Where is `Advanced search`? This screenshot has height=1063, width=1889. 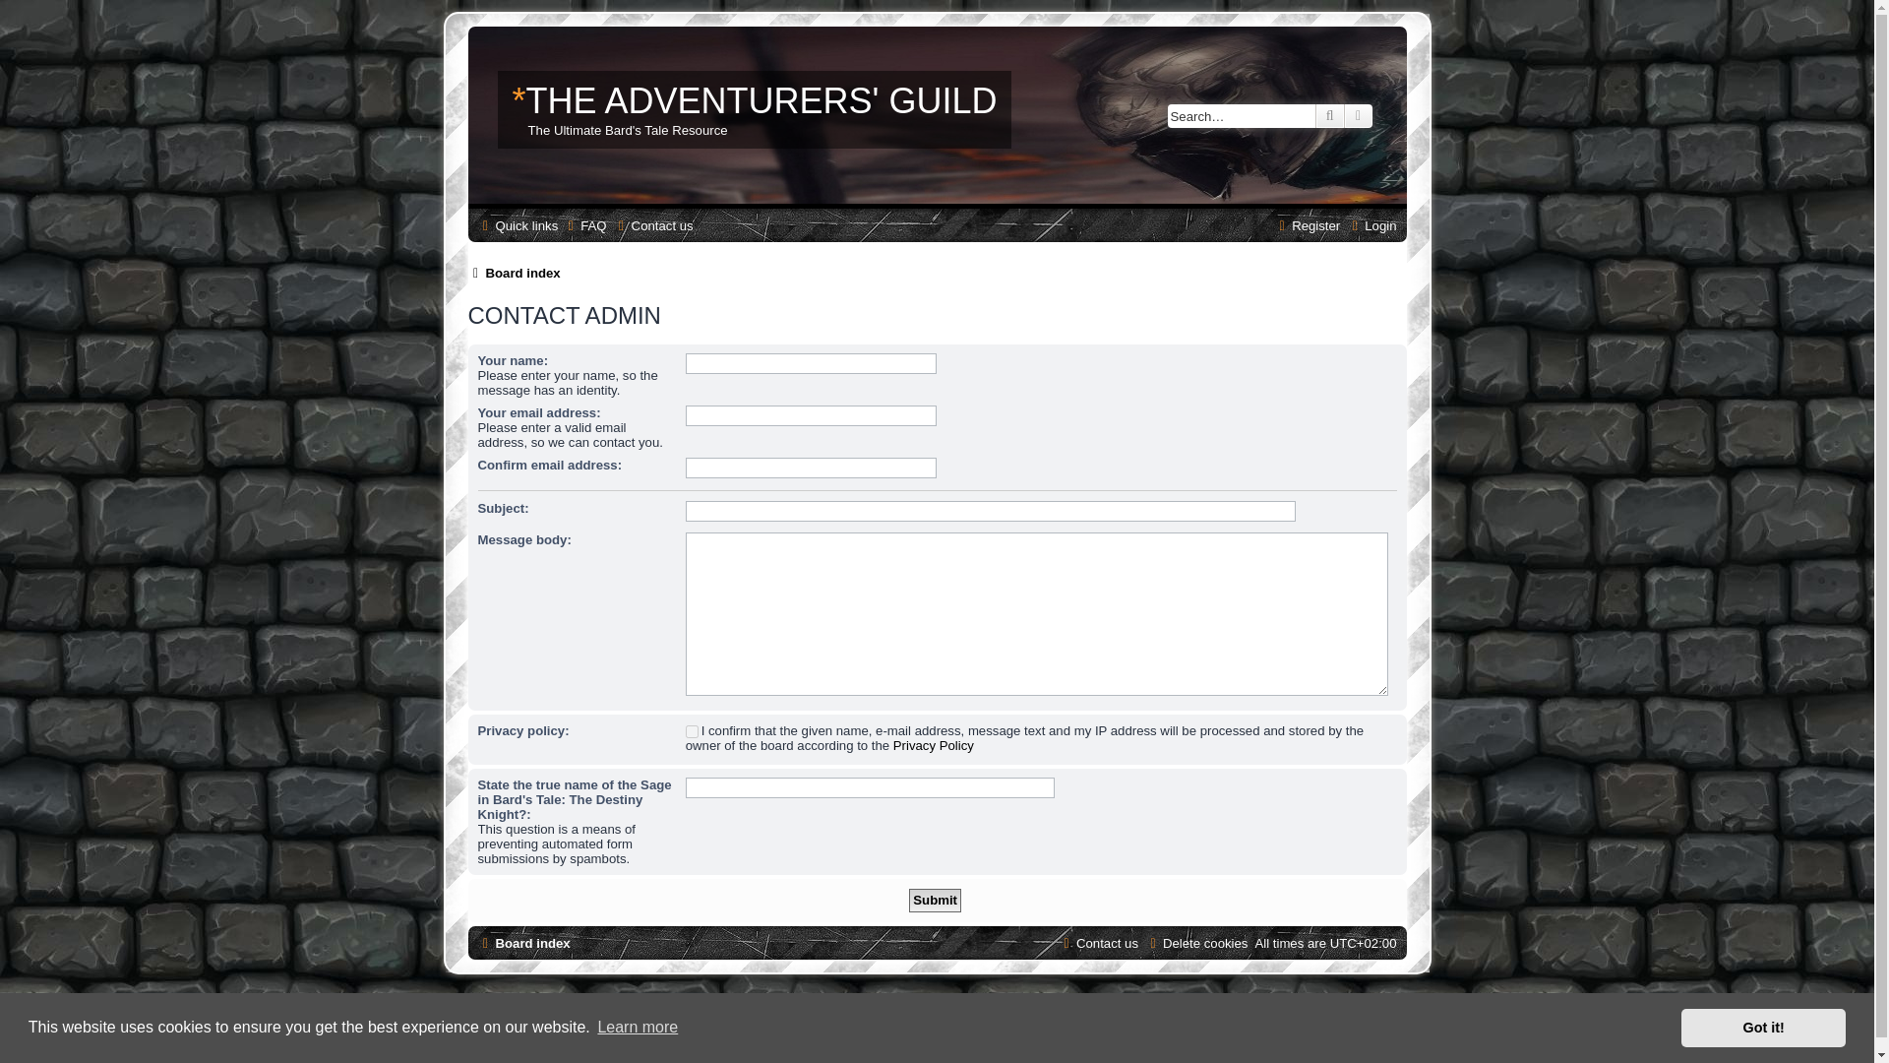
Advanced search is located at coordinates (1359, 115).